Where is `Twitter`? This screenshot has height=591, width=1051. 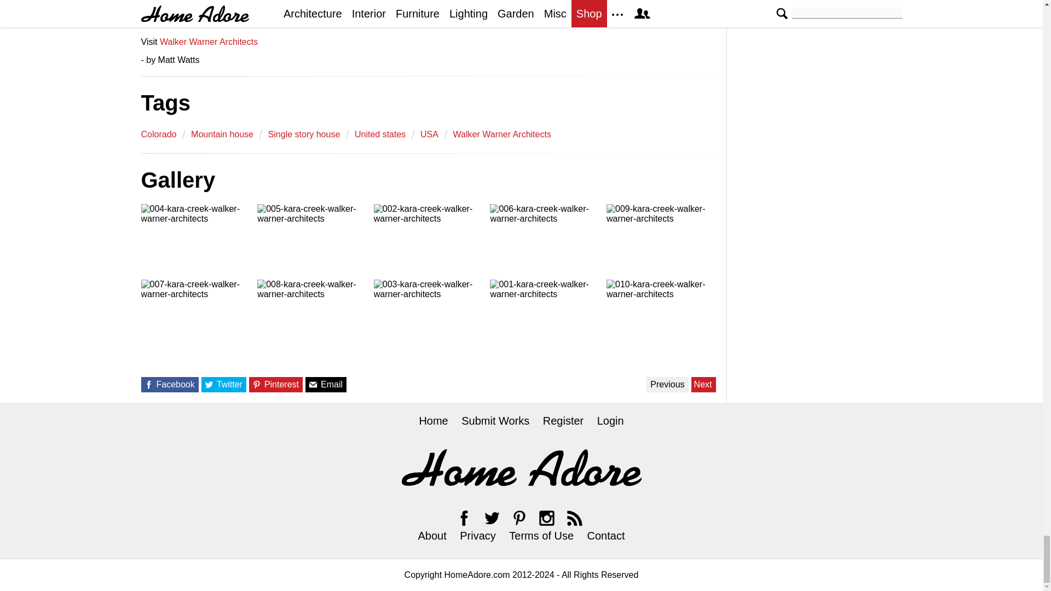
Twitter is located at coordinates (492, 518).